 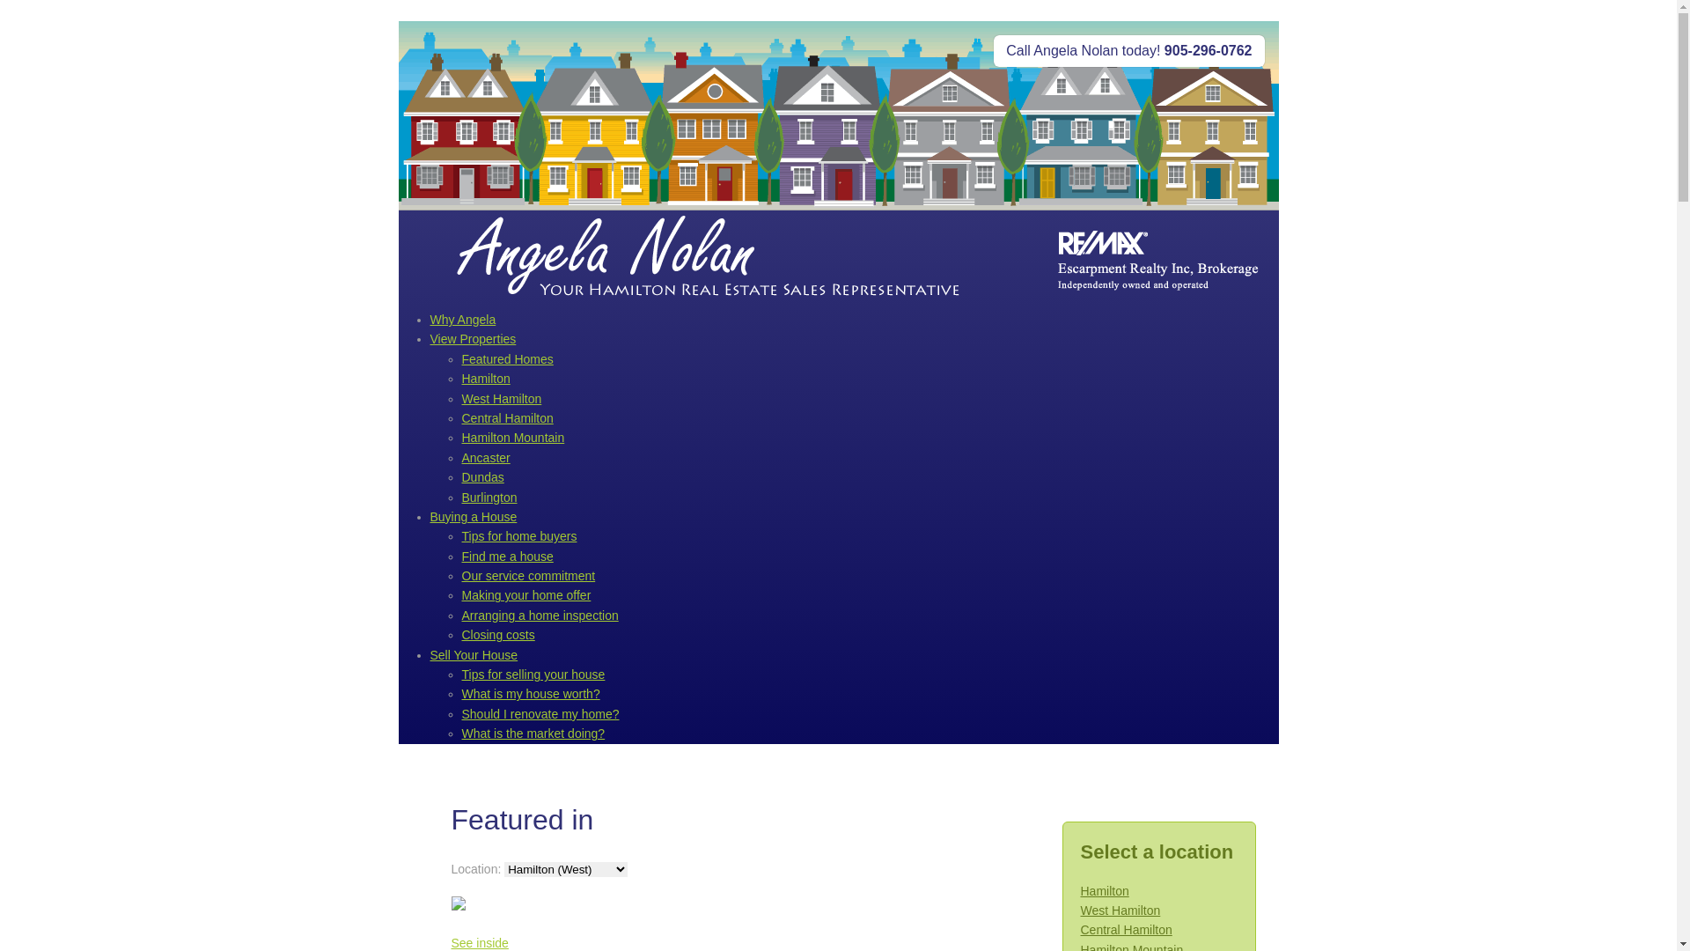 What do you see at coordinates (533, 734) in the screenshot?
I see `What is the market doing?` at bounding box center [533, 734].